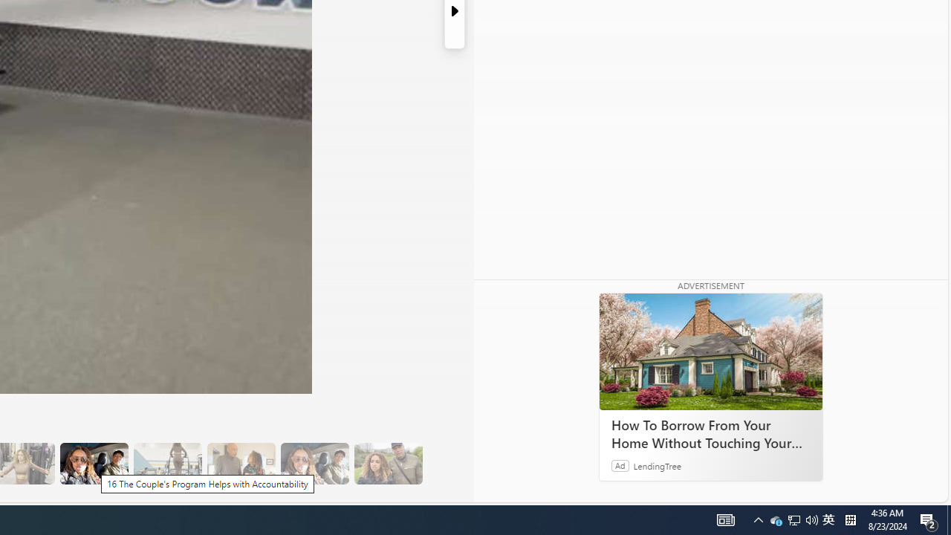 This screenshot has width=951, height=535. What do you see at coordinates (241, 464) in the screenshot?
I see `18 It's More Fun Doing It with Someone Else` at bounding box center [241, 464].